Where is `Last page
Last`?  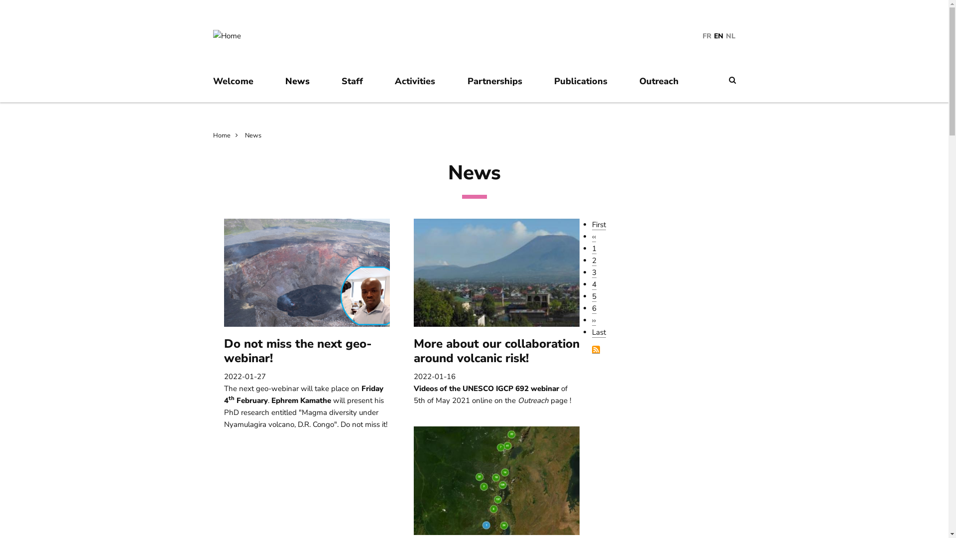 Last page
Last is located at coordinates (599, 333).